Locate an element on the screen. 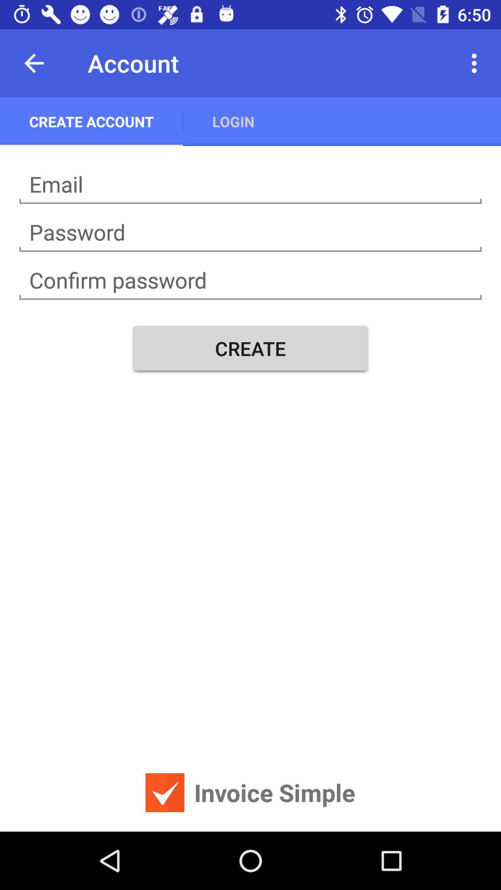 This screenshot has height=890, width=501. enter the password is located at coordinates (250, 233).